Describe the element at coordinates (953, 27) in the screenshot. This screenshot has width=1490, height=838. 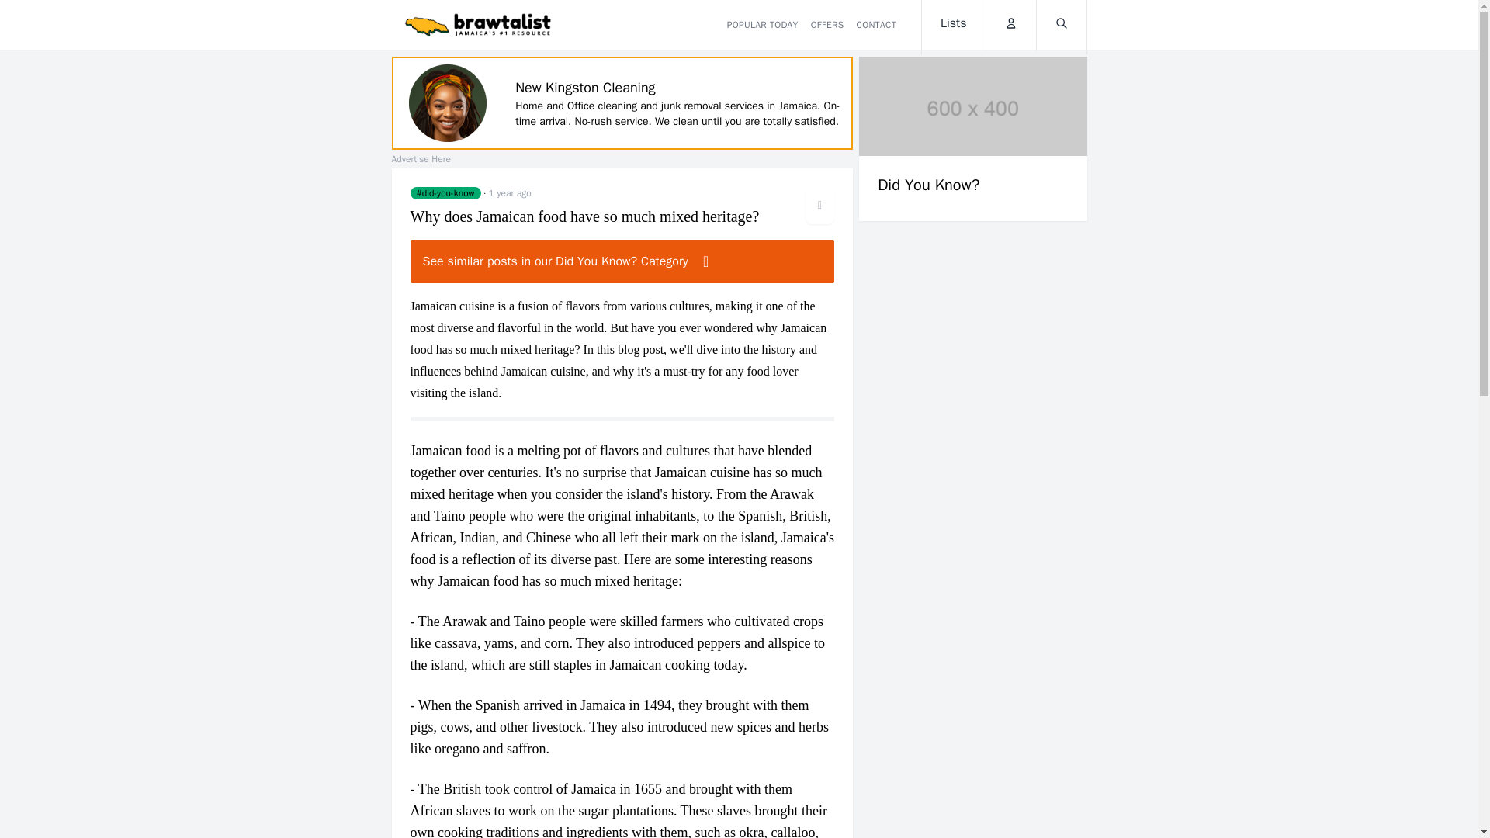
I see `Lists` at that location.